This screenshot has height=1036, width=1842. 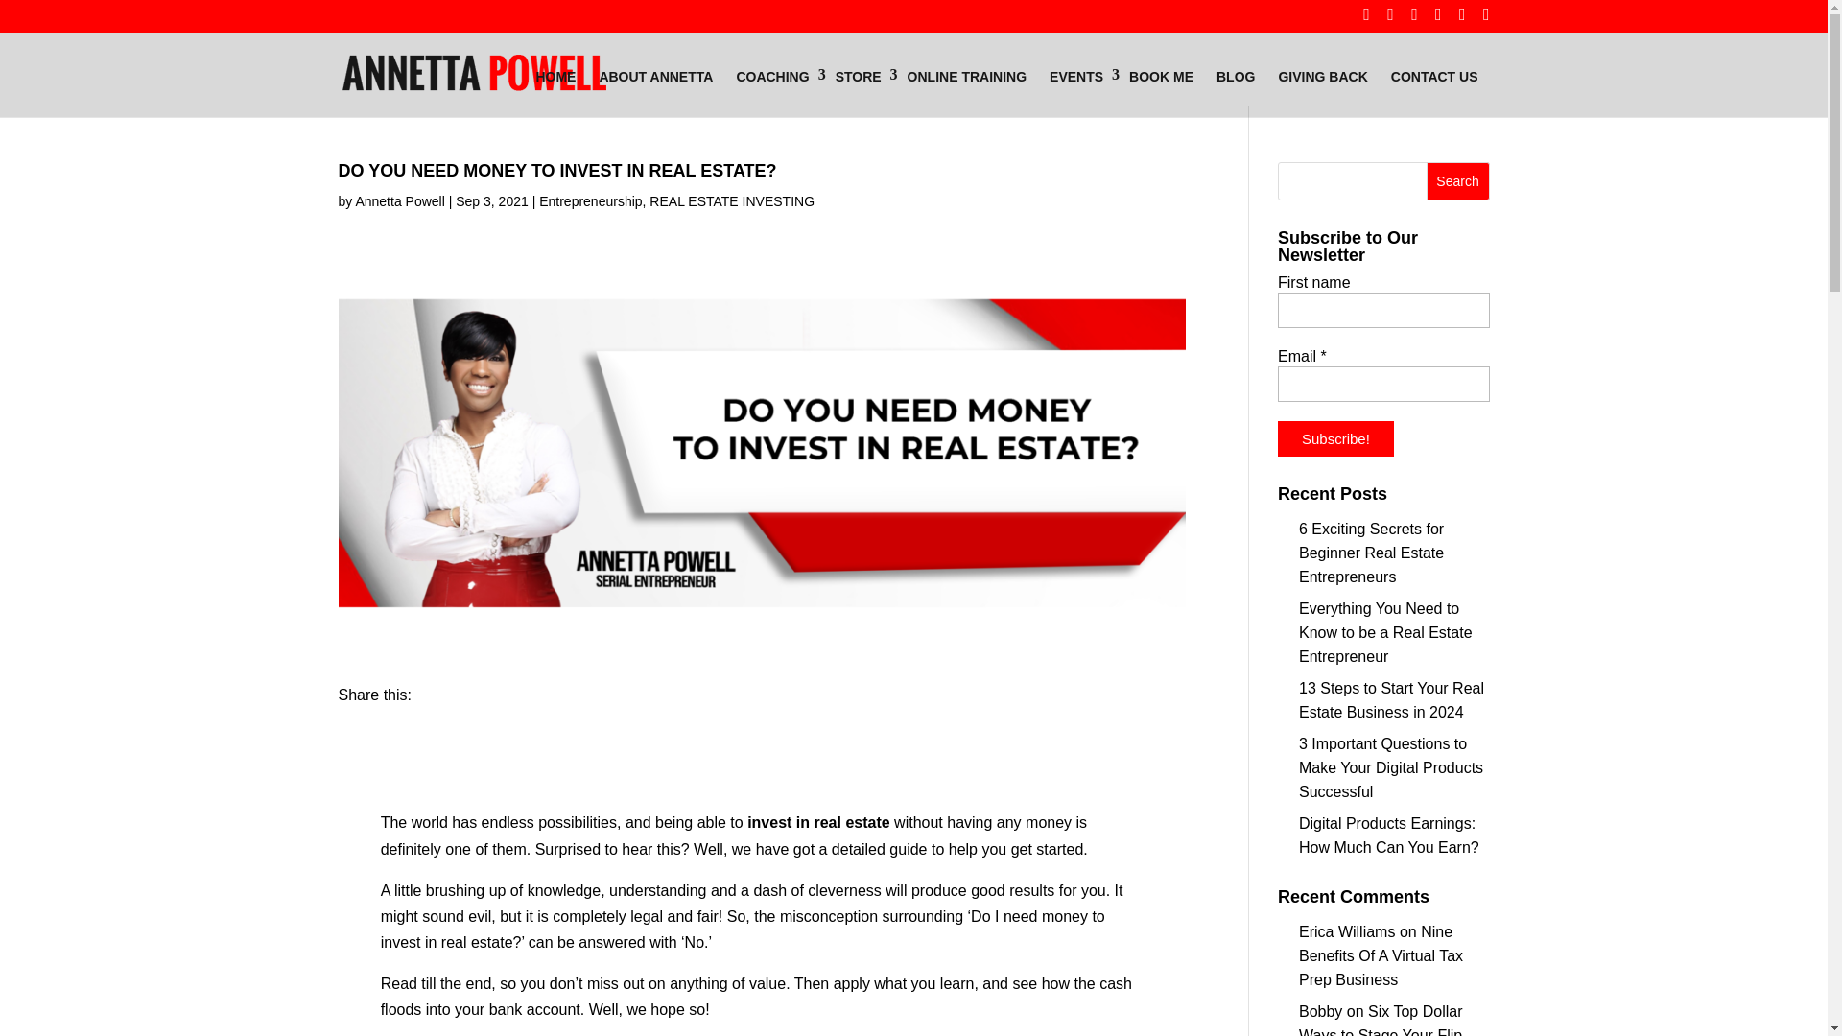 What do you see at coordinates (773, 77) in the screenshot?
I see `COACHING` at bounding box center [773, 77].